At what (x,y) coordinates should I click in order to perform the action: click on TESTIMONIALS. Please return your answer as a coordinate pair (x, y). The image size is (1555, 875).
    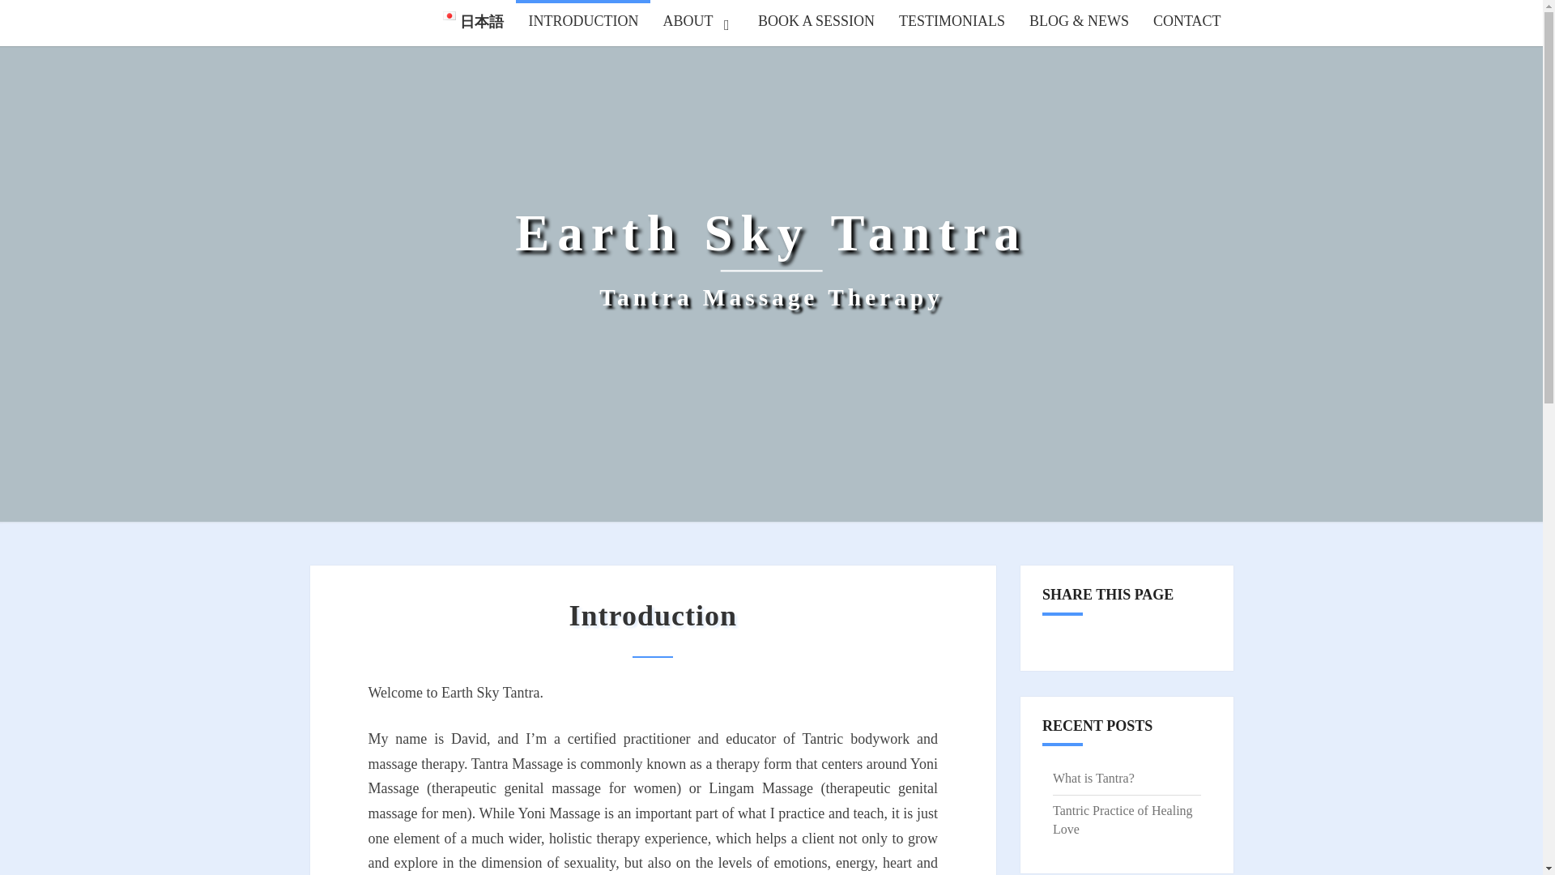
    Looking at the image, I should click on (1123, 820).